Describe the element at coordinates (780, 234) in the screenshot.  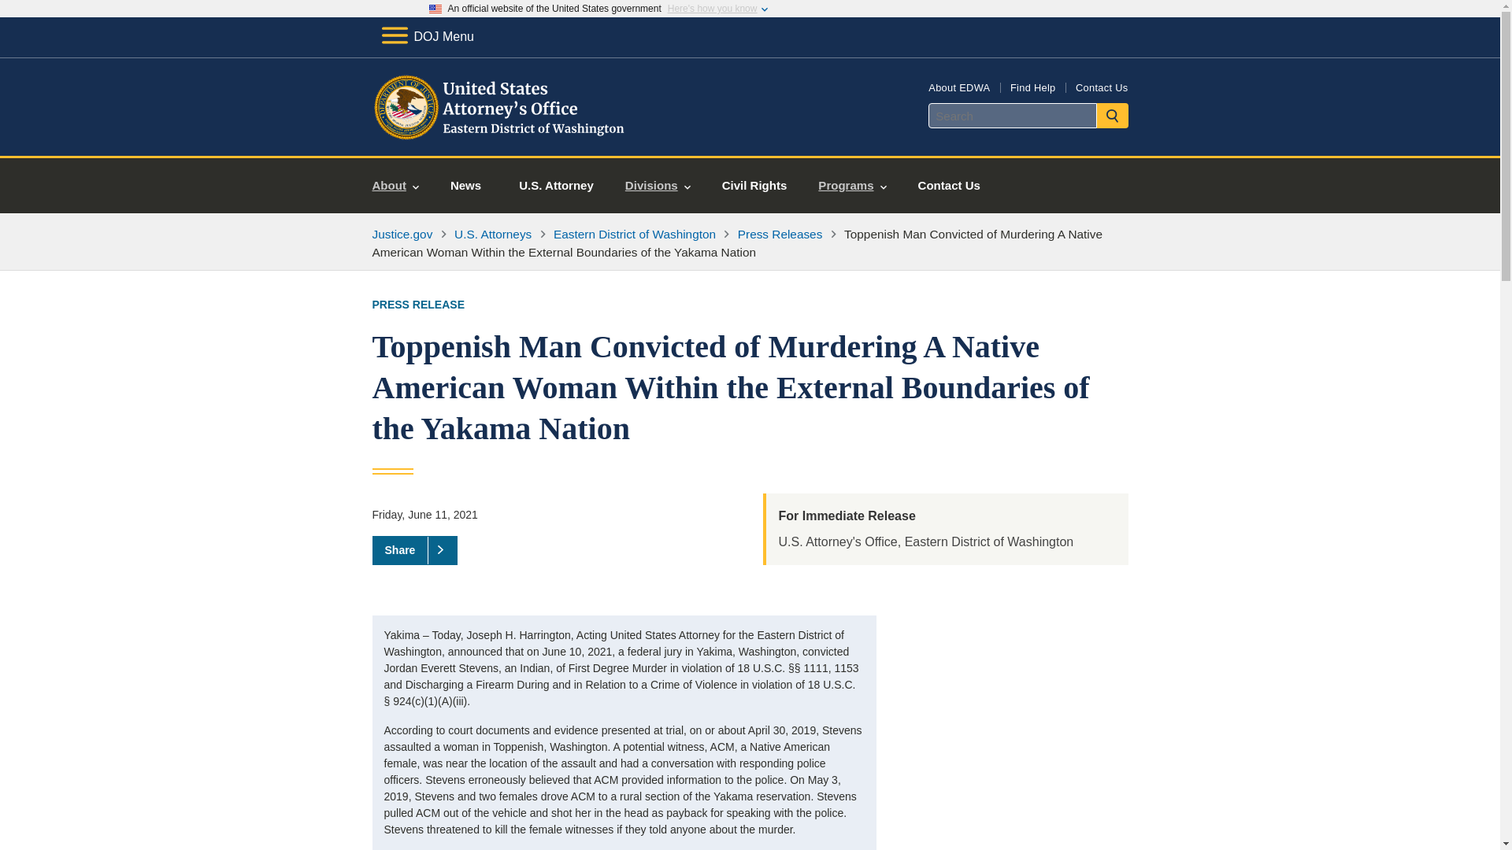
I see `Press Releases` at that location.